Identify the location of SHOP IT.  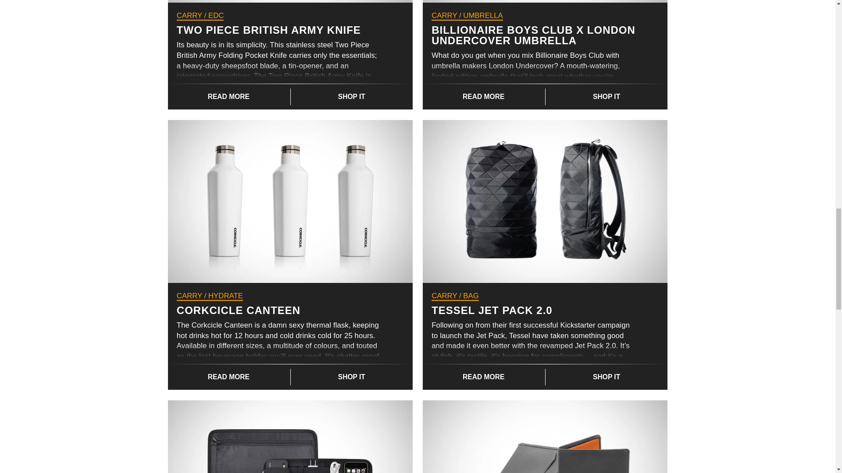
(351, 96).